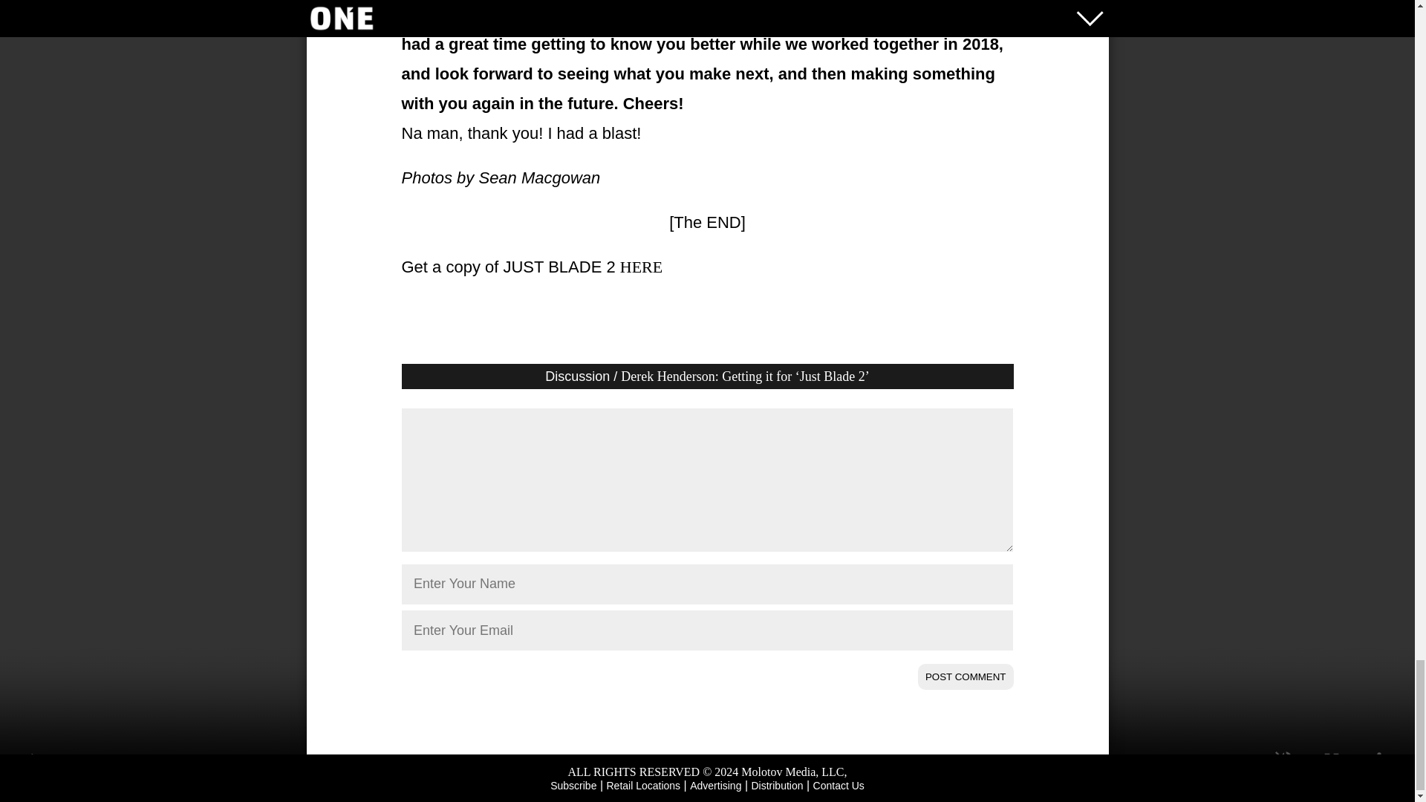  What do you see at coordinates (573, 785) in the screenshot?
I see `Subscribe` at bounding box center [573, 785].